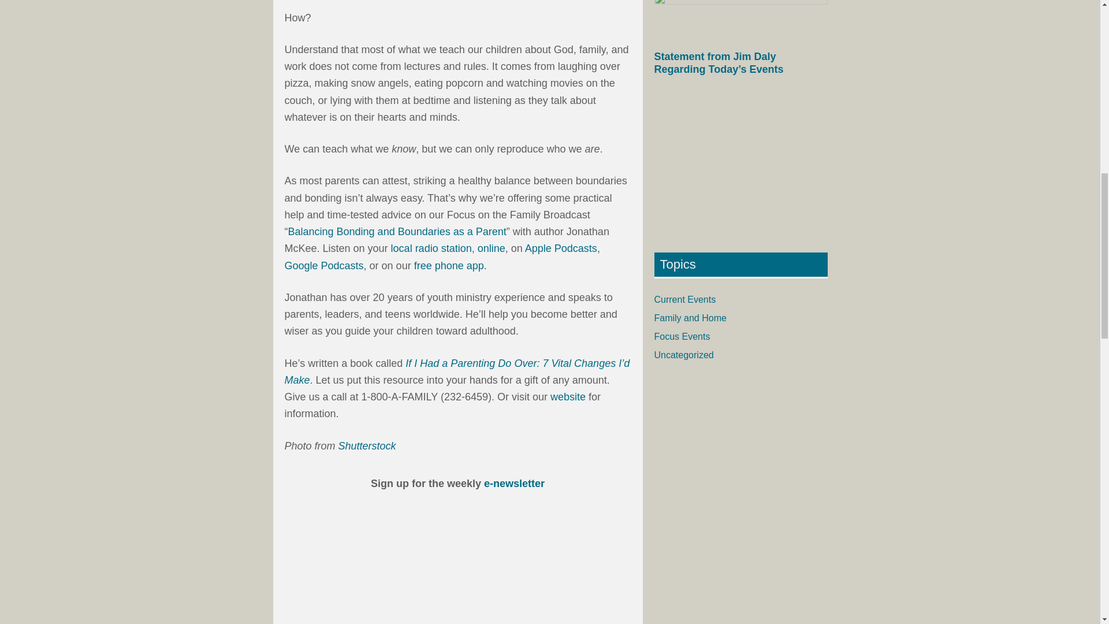  I want to click on e-newsletter, so click(514, 483).